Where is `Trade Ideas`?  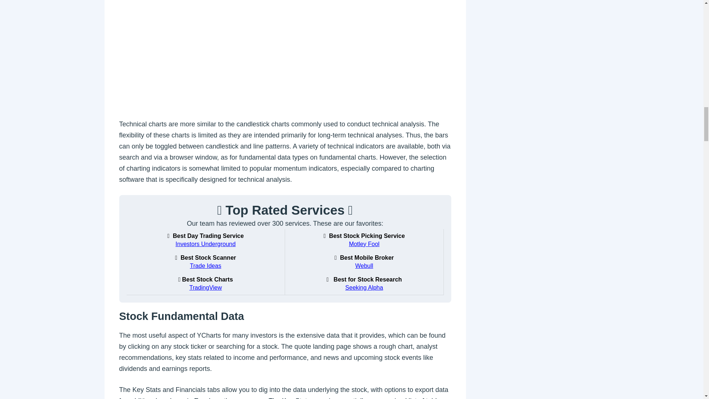
Trade Ideas is located at coordinates (205, 266).